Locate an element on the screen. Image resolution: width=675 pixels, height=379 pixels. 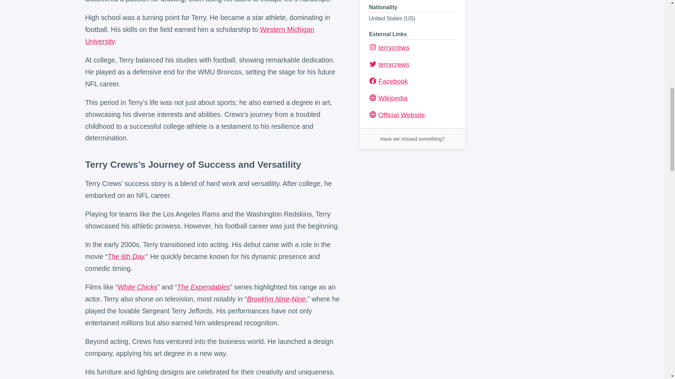
Official Website is located at coordinates (412, 115).